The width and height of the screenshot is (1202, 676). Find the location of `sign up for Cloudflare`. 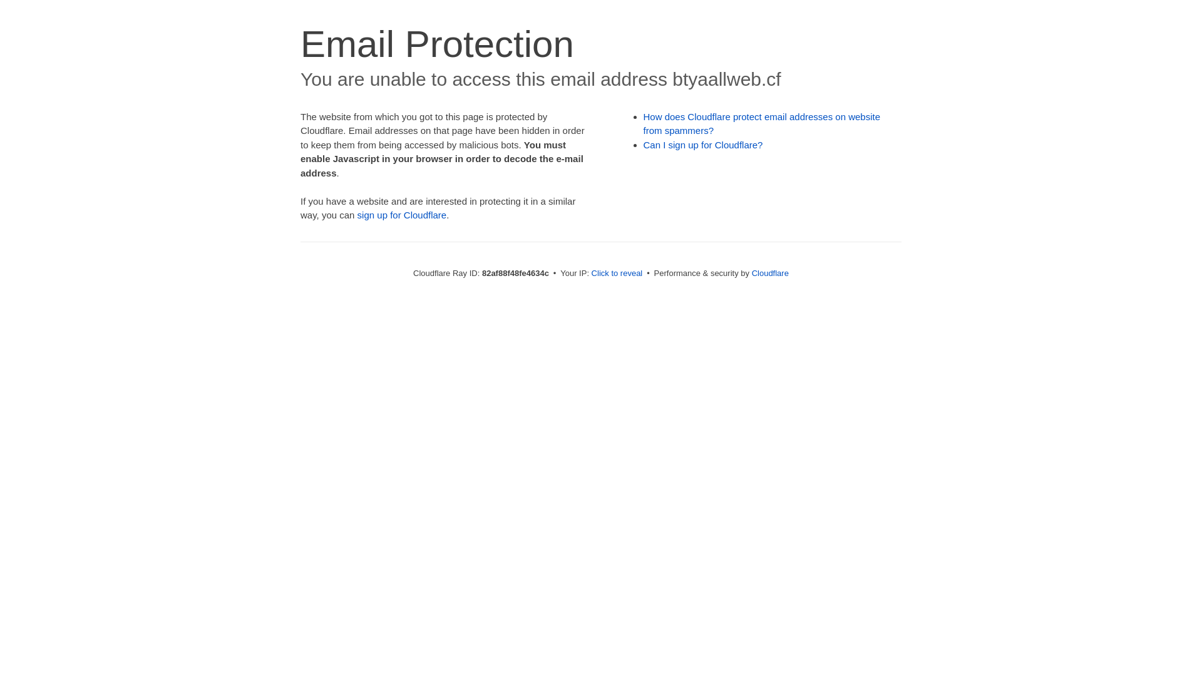

sign up for Cloudflare is located at coordinates (402, 215).